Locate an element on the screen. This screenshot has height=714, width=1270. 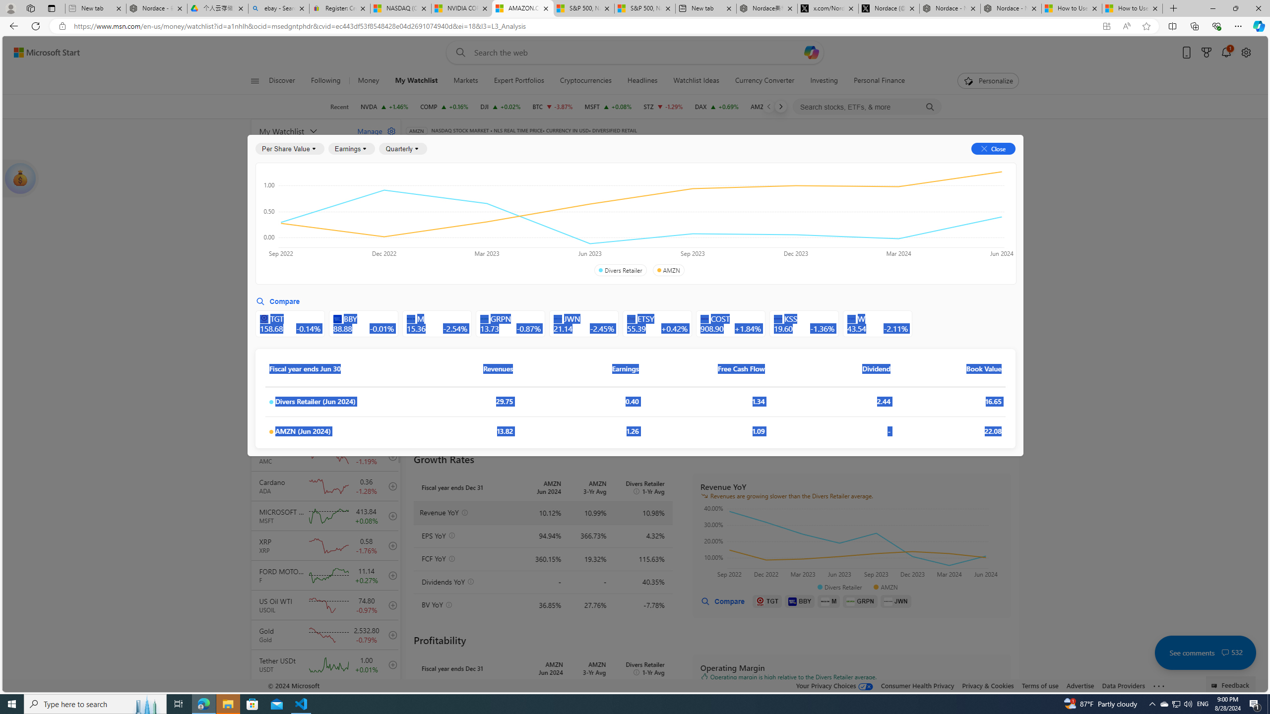
Notifications is located at coordinates (1226, 53).